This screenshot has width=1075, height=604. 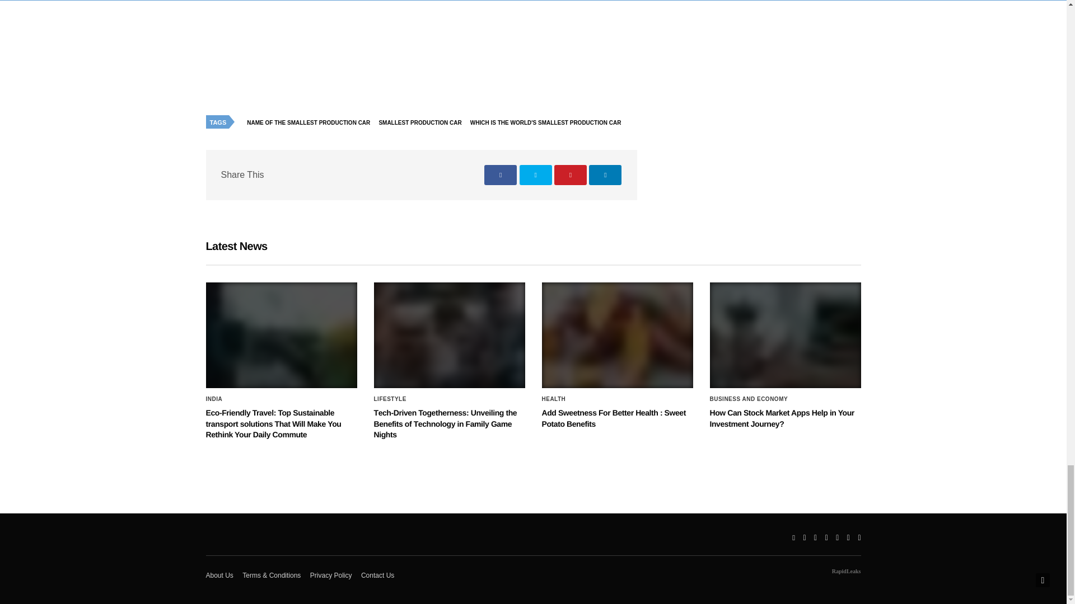 I want to click on Health, so click(x=554, y=399).